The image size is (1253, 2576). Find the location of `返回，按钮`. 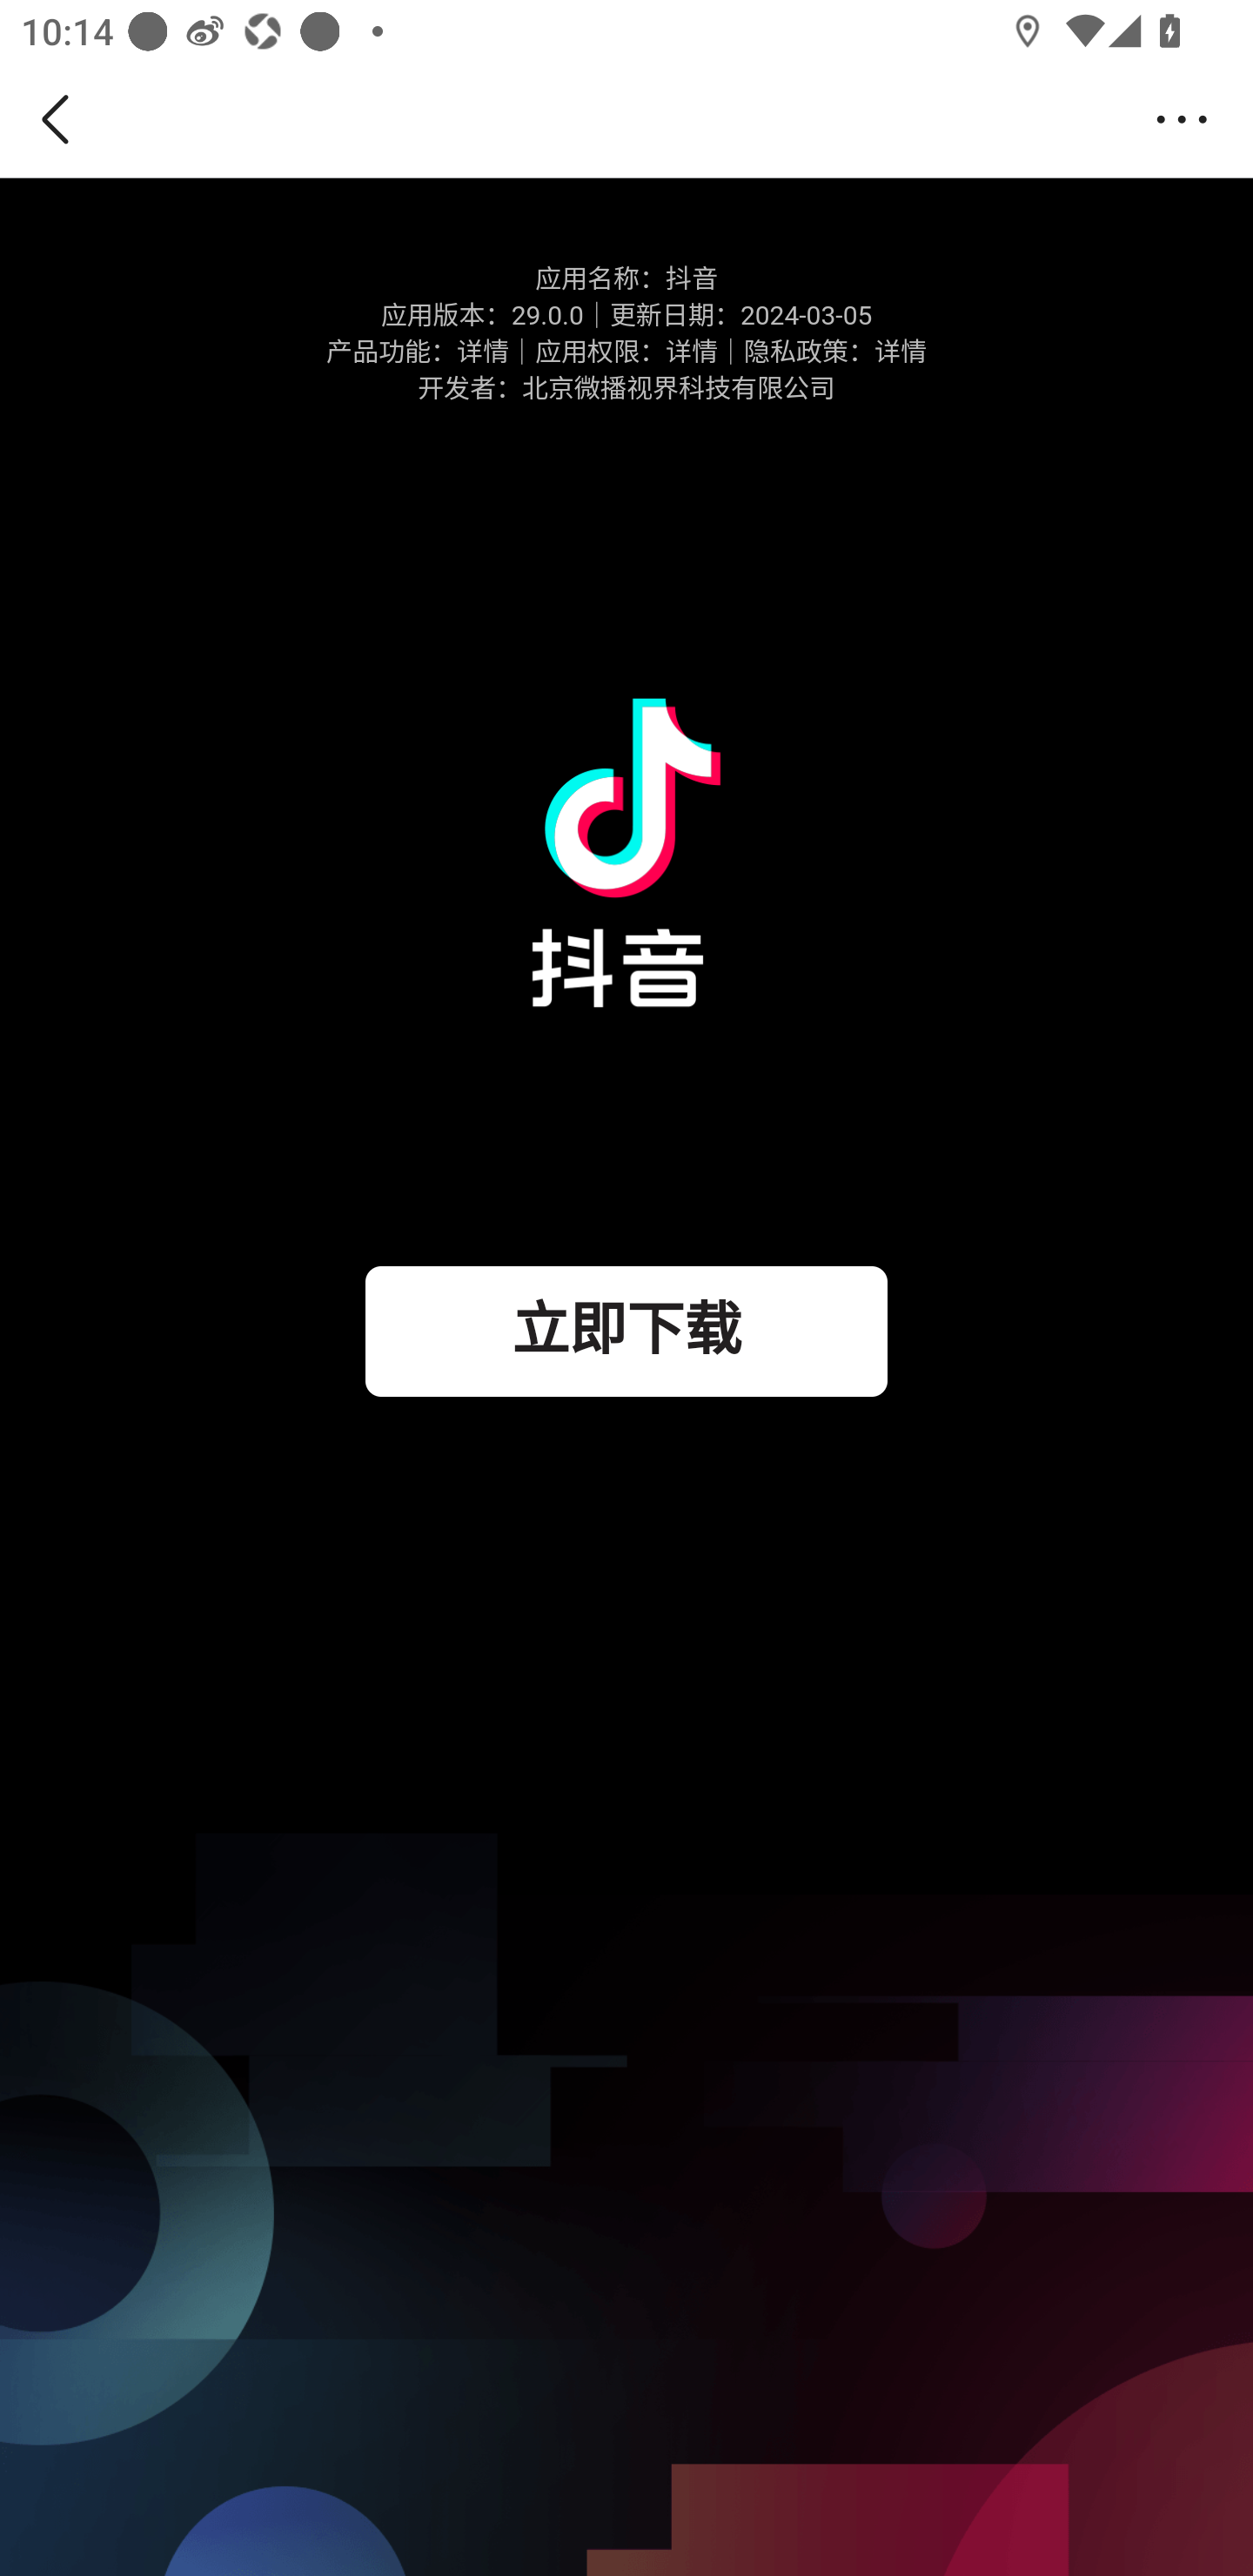

返回，按钮 is located at coordinates (61, 120).